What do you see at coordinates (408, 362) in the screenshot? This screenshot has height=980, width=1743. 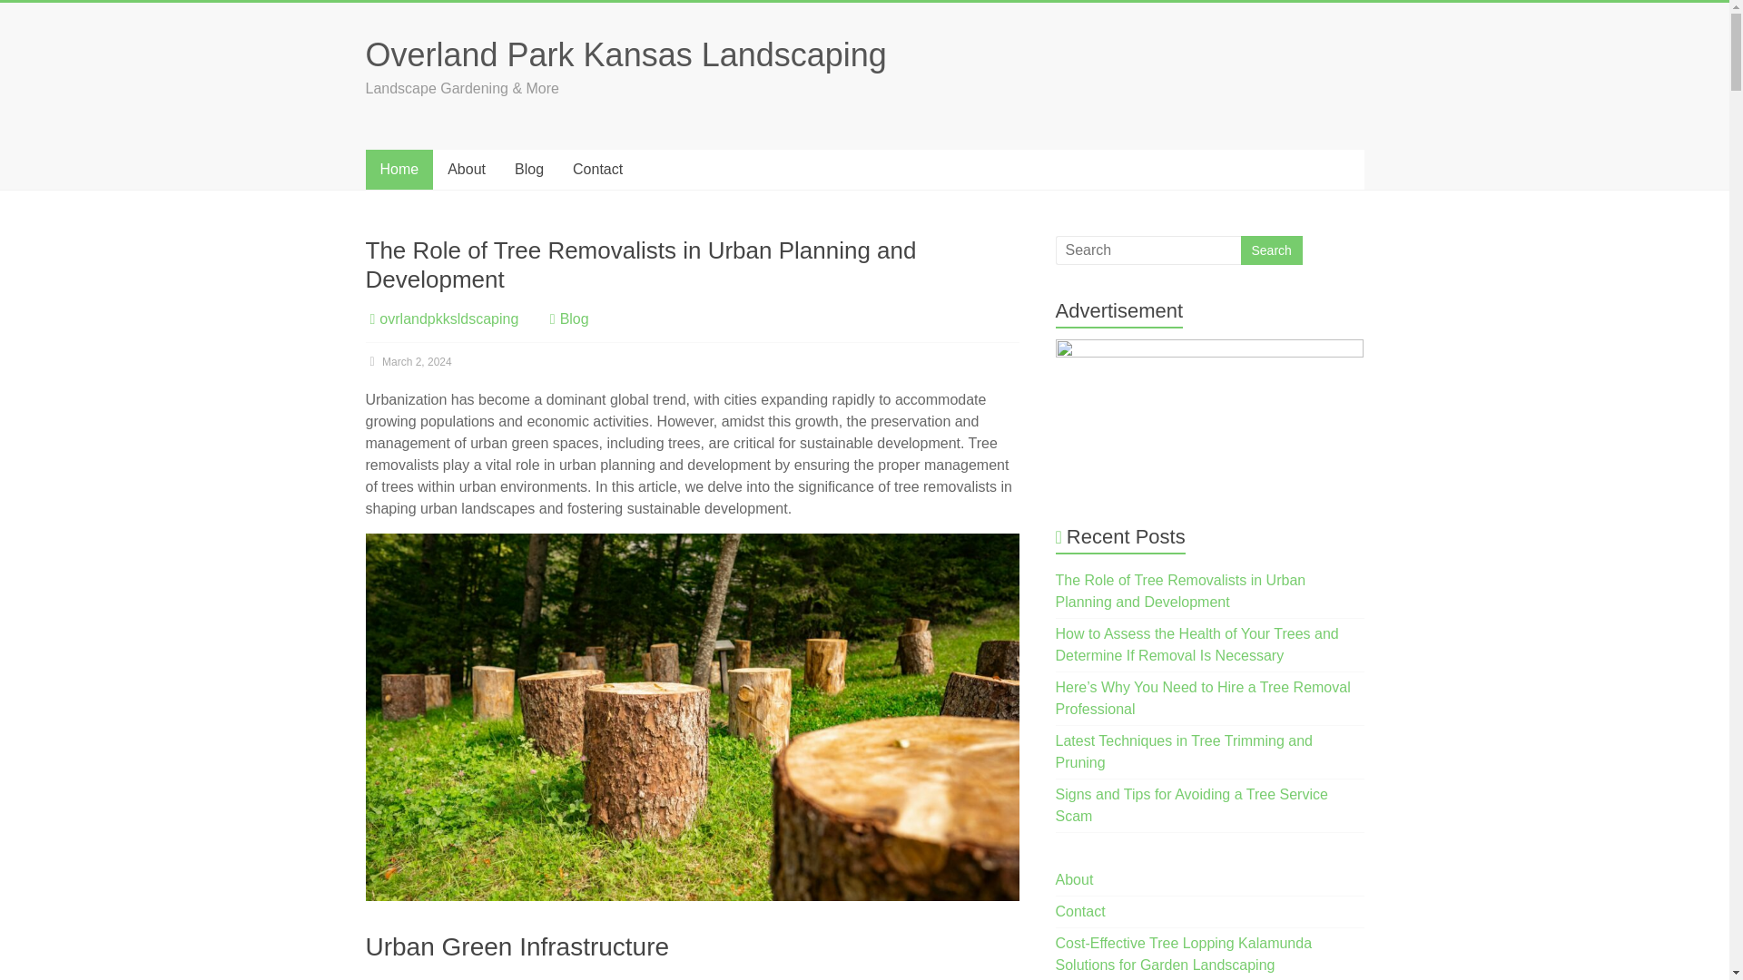 I see `3:16 pm` at bounding box center [408, 362].